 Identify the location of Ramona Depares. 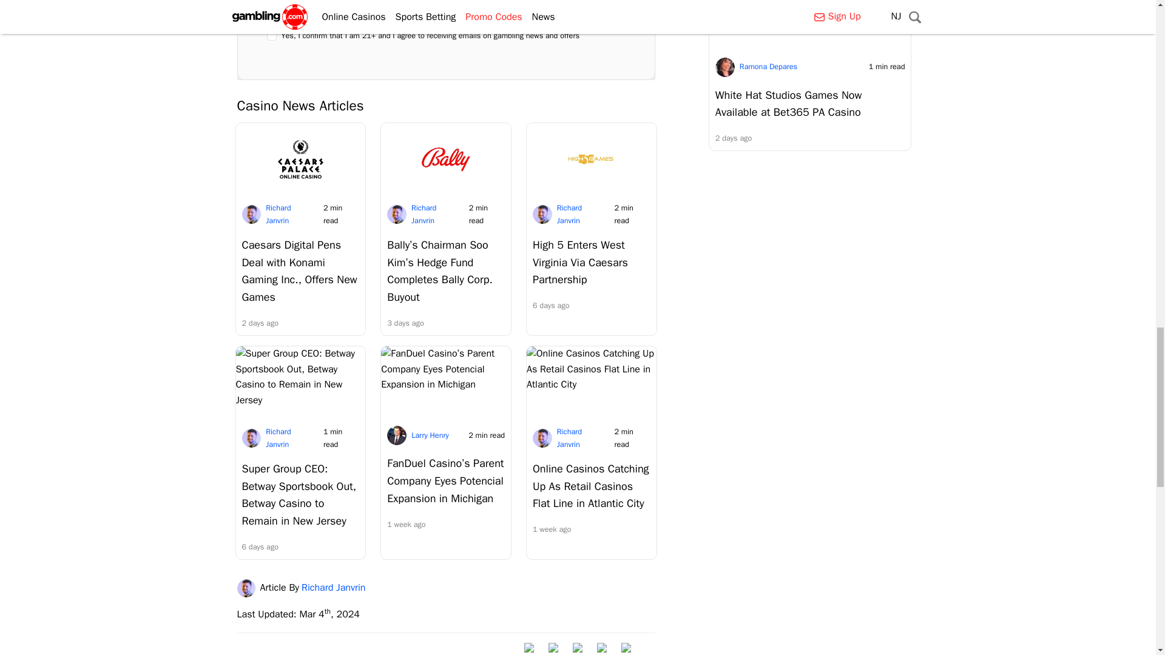
(768, 66).